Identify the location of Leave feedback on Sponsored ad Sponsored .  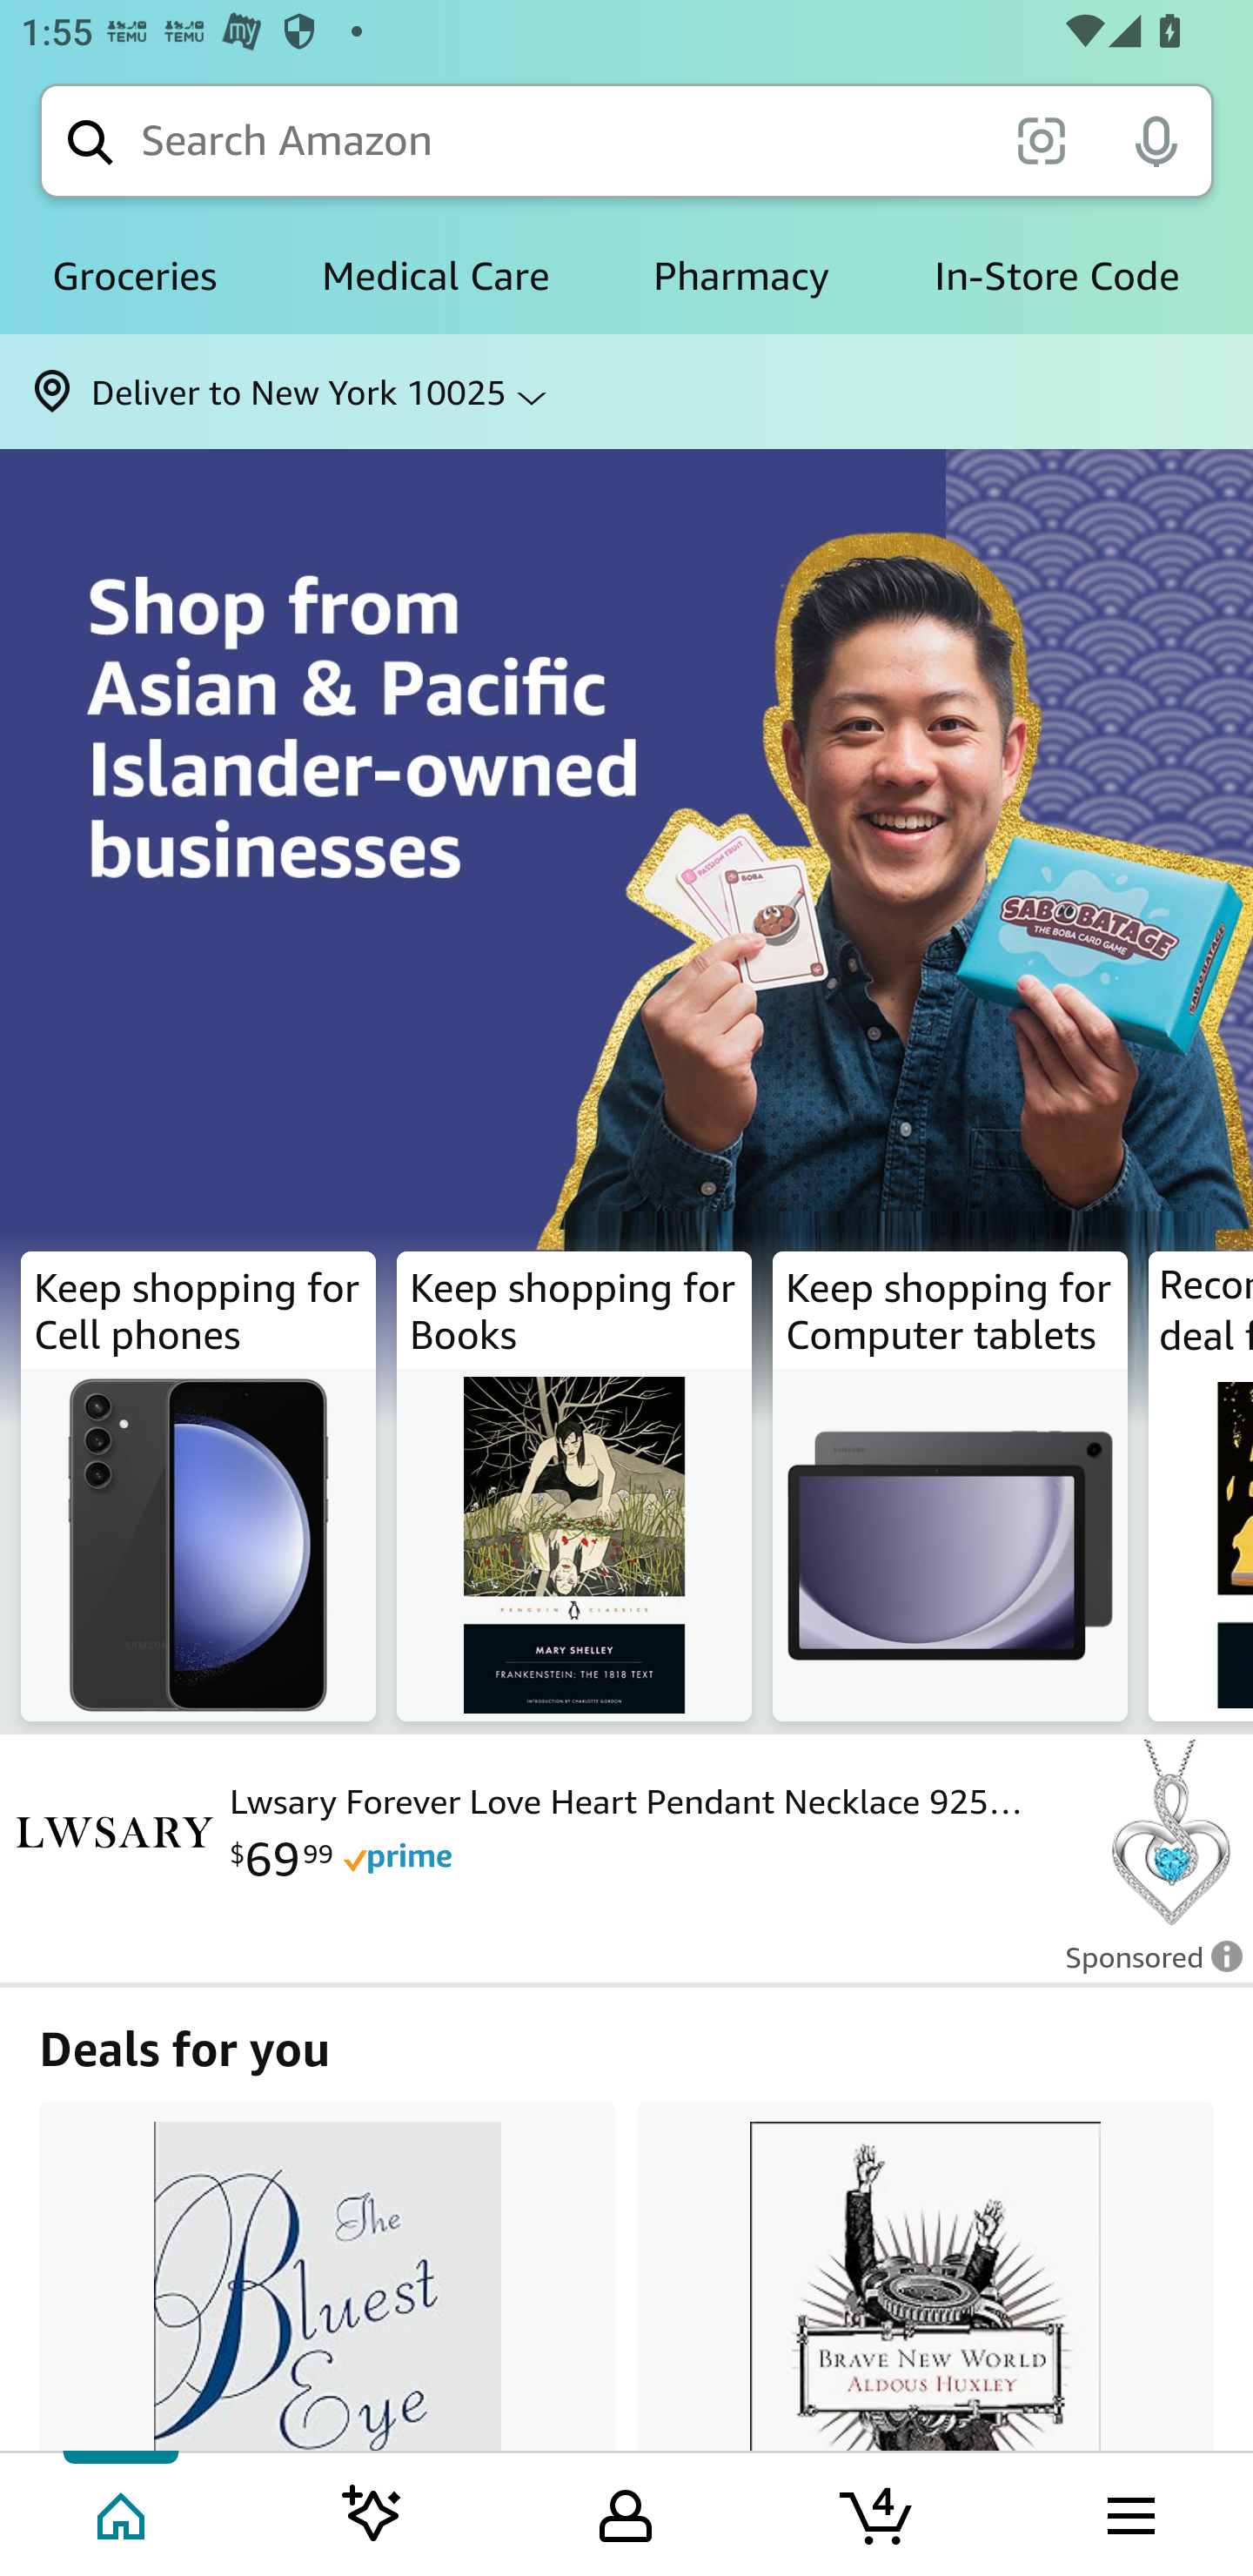
(1144, 1967).